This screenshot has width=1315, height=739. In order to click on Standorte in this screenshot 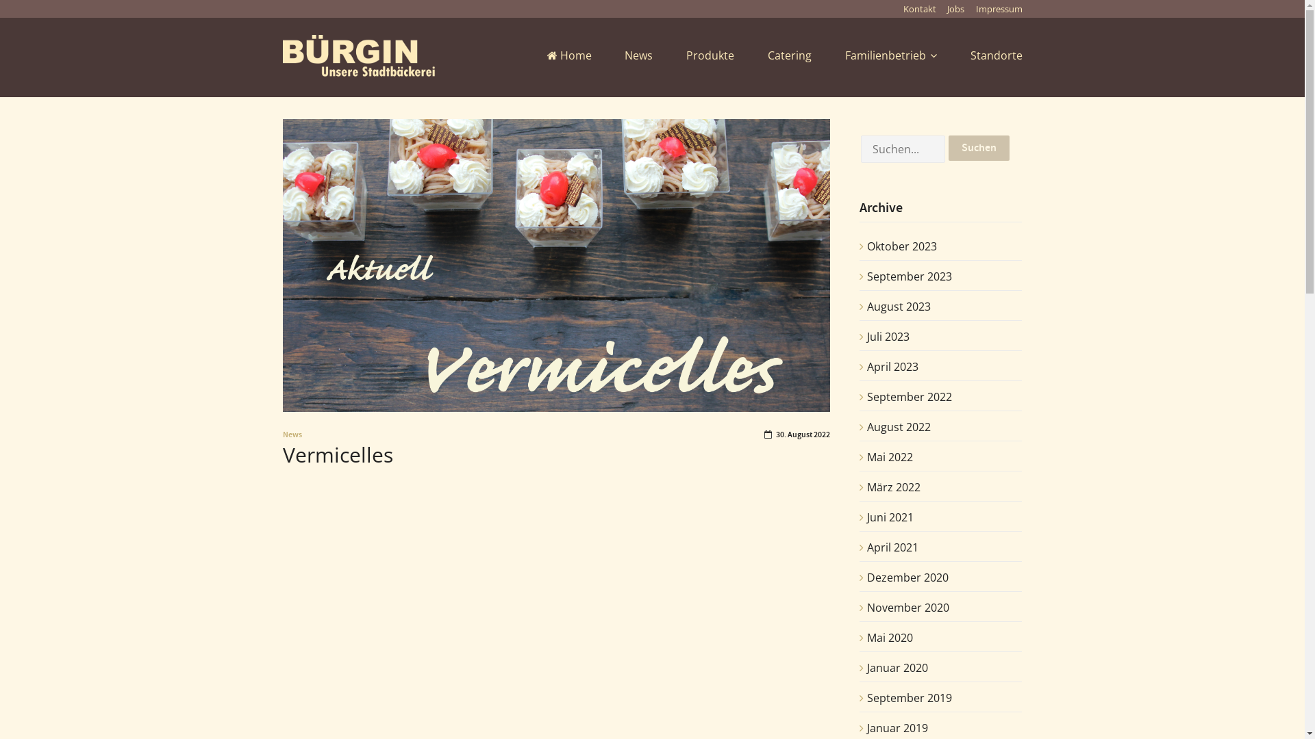, I will do `click(994, 57)`.